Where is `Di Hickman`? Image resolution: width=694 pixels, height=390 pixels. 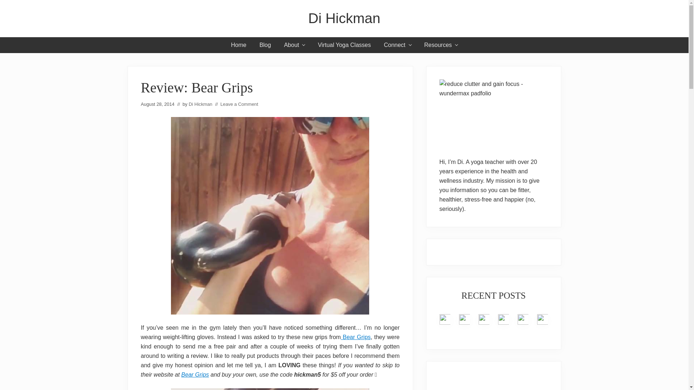
Di Hickman is located at coordinates (344, 18).